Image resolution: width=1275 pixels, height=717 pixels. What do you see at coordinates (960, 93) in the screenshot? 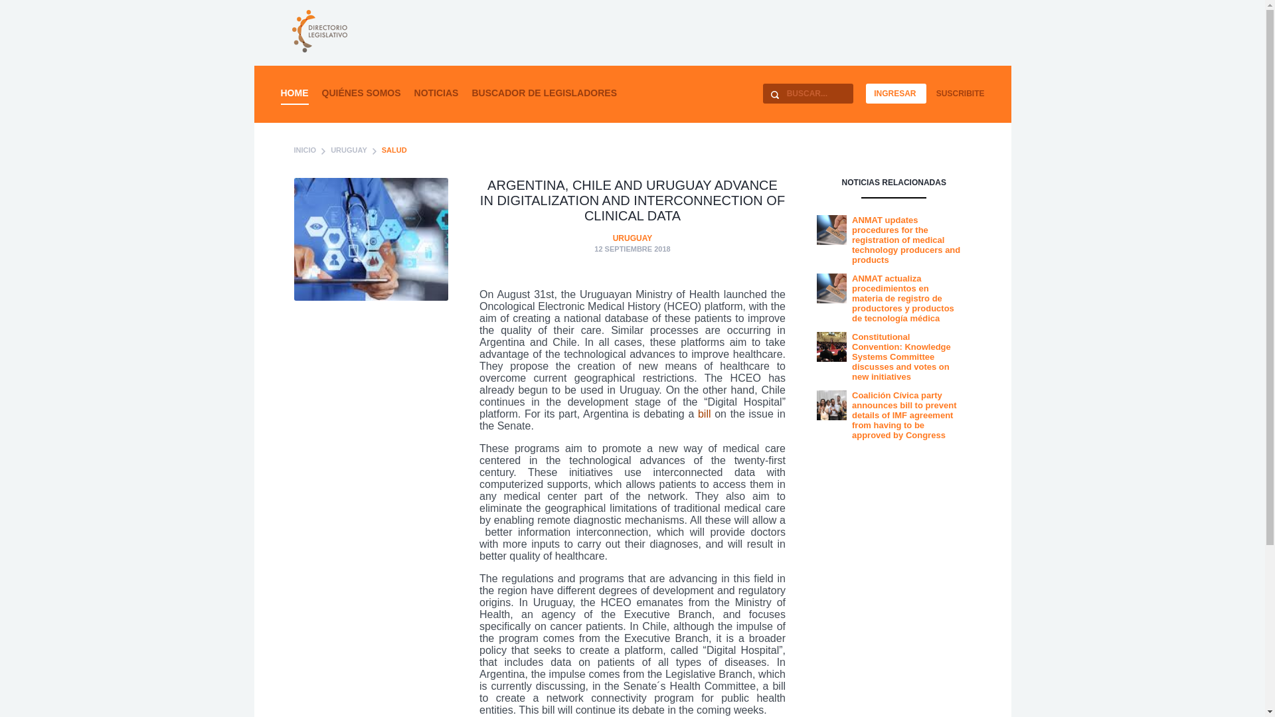
I see `SUSCRIBITE` at bounding box center [960, 93].